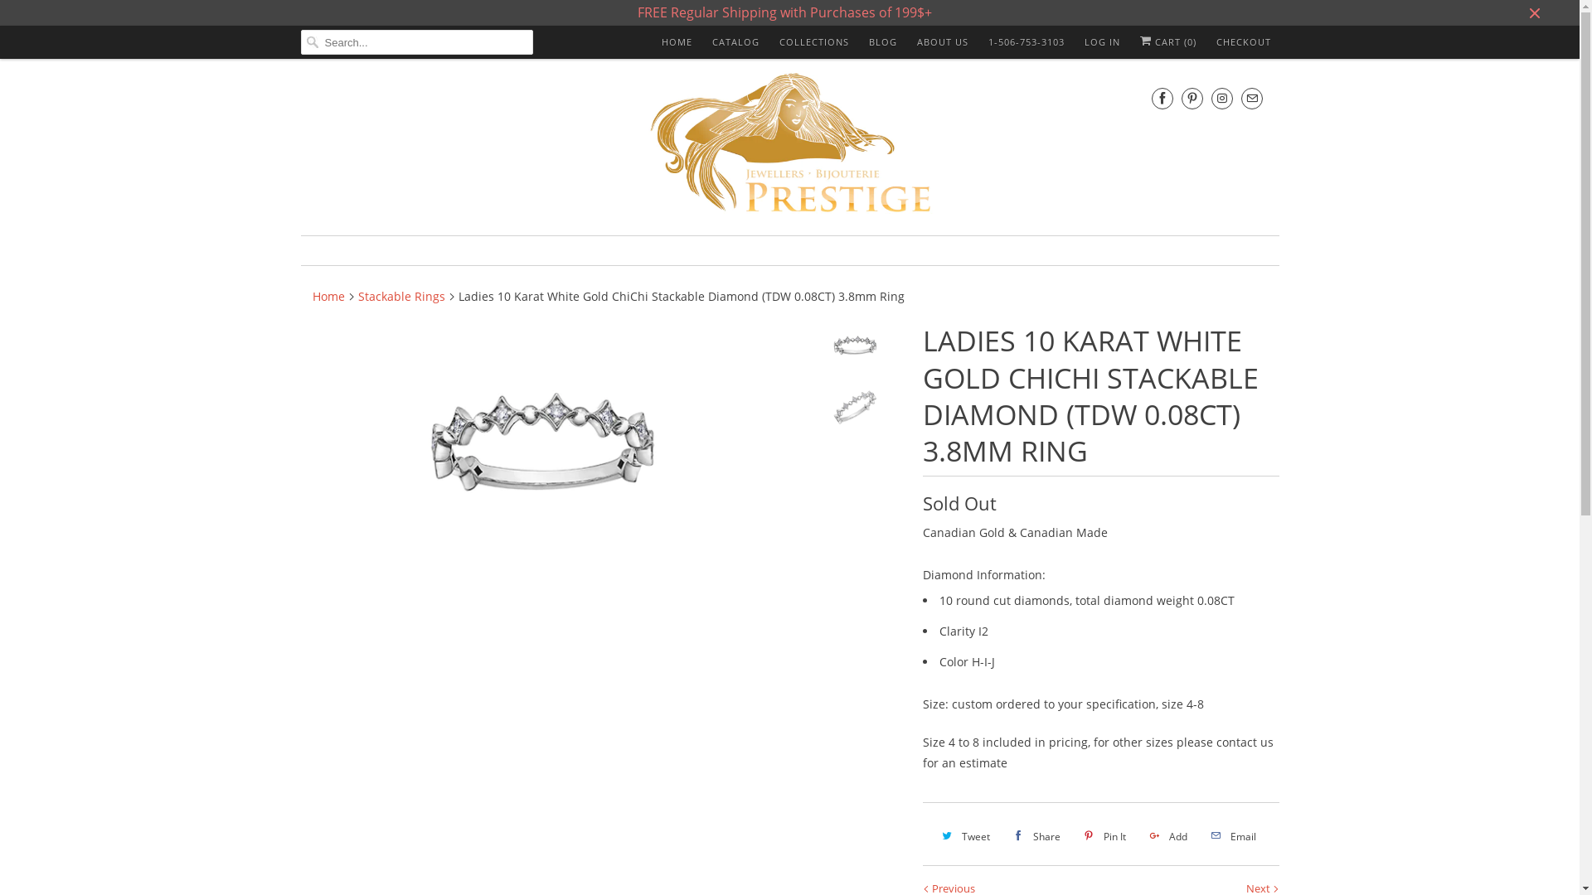  I want to click on Email, so click(1232, 836).